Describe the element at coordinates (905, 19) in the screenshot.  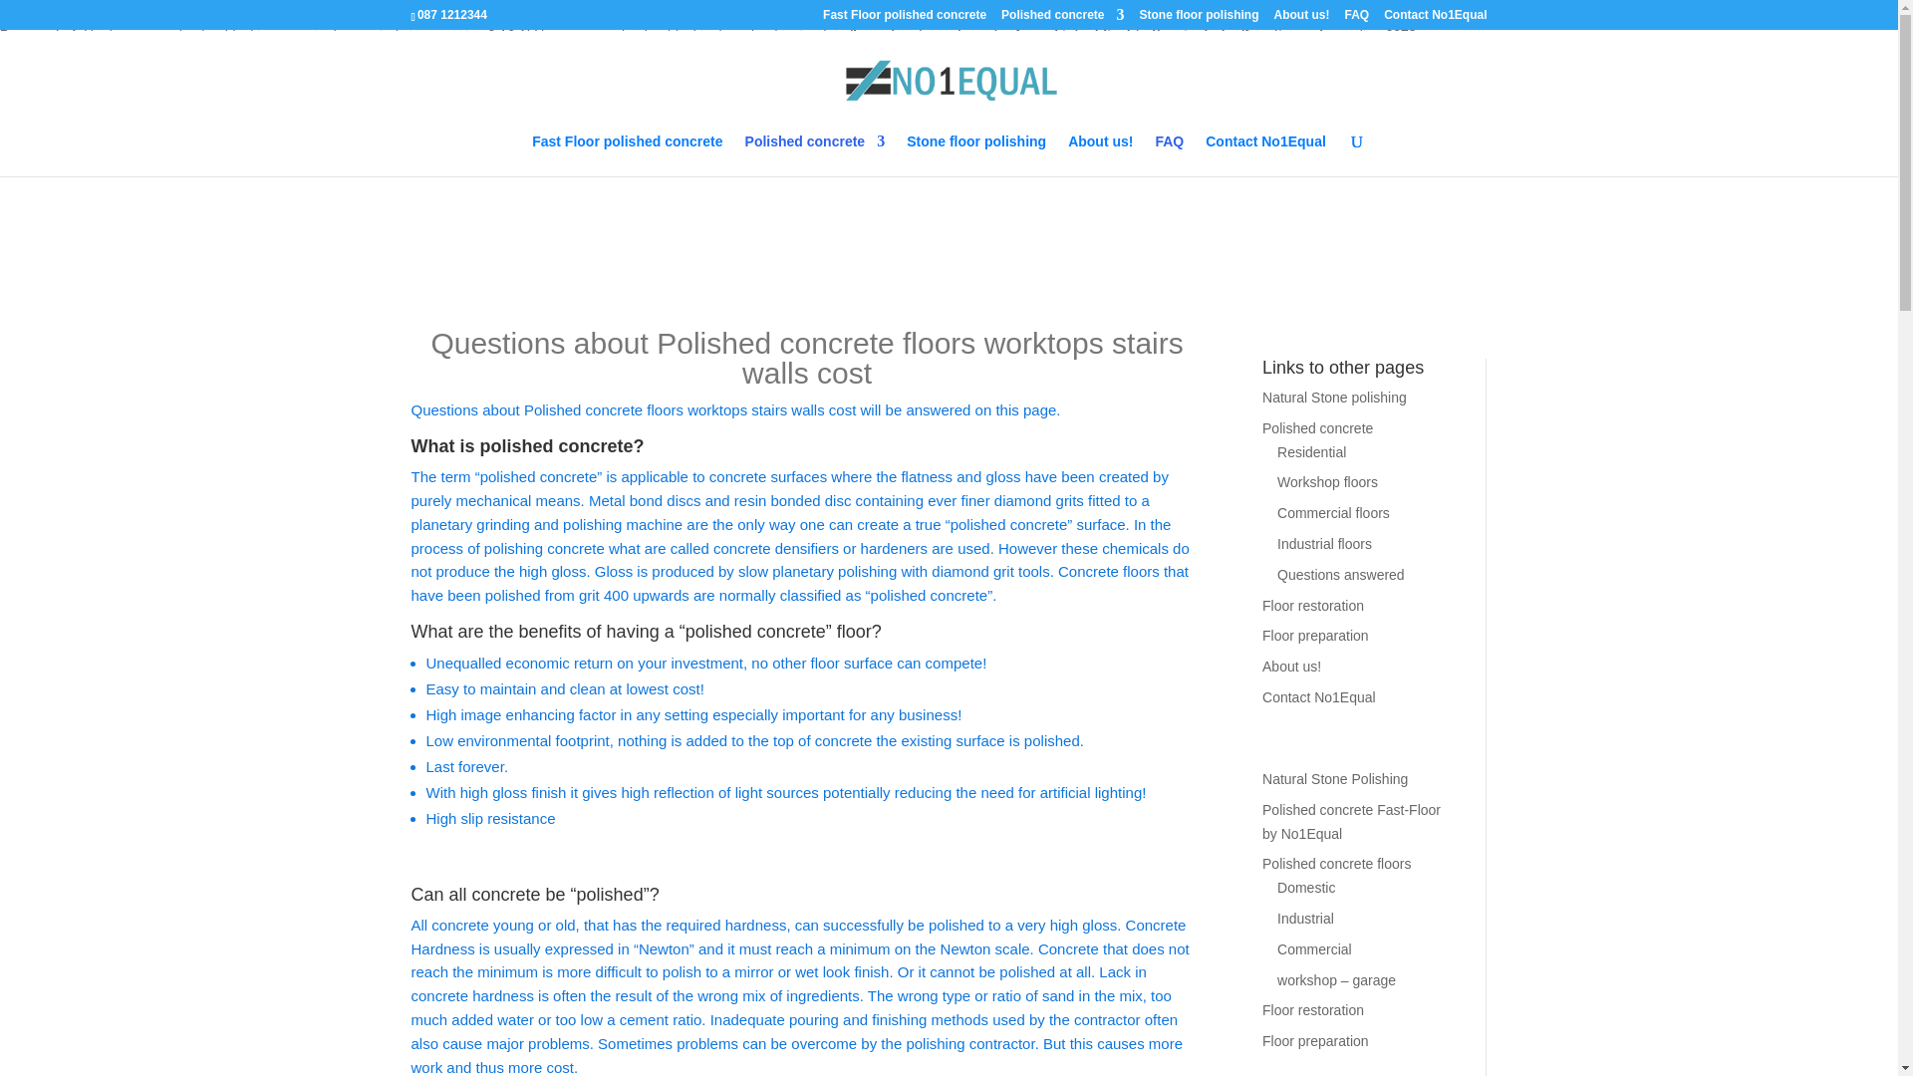
I see `Fast Floor polished concrete` at that location.